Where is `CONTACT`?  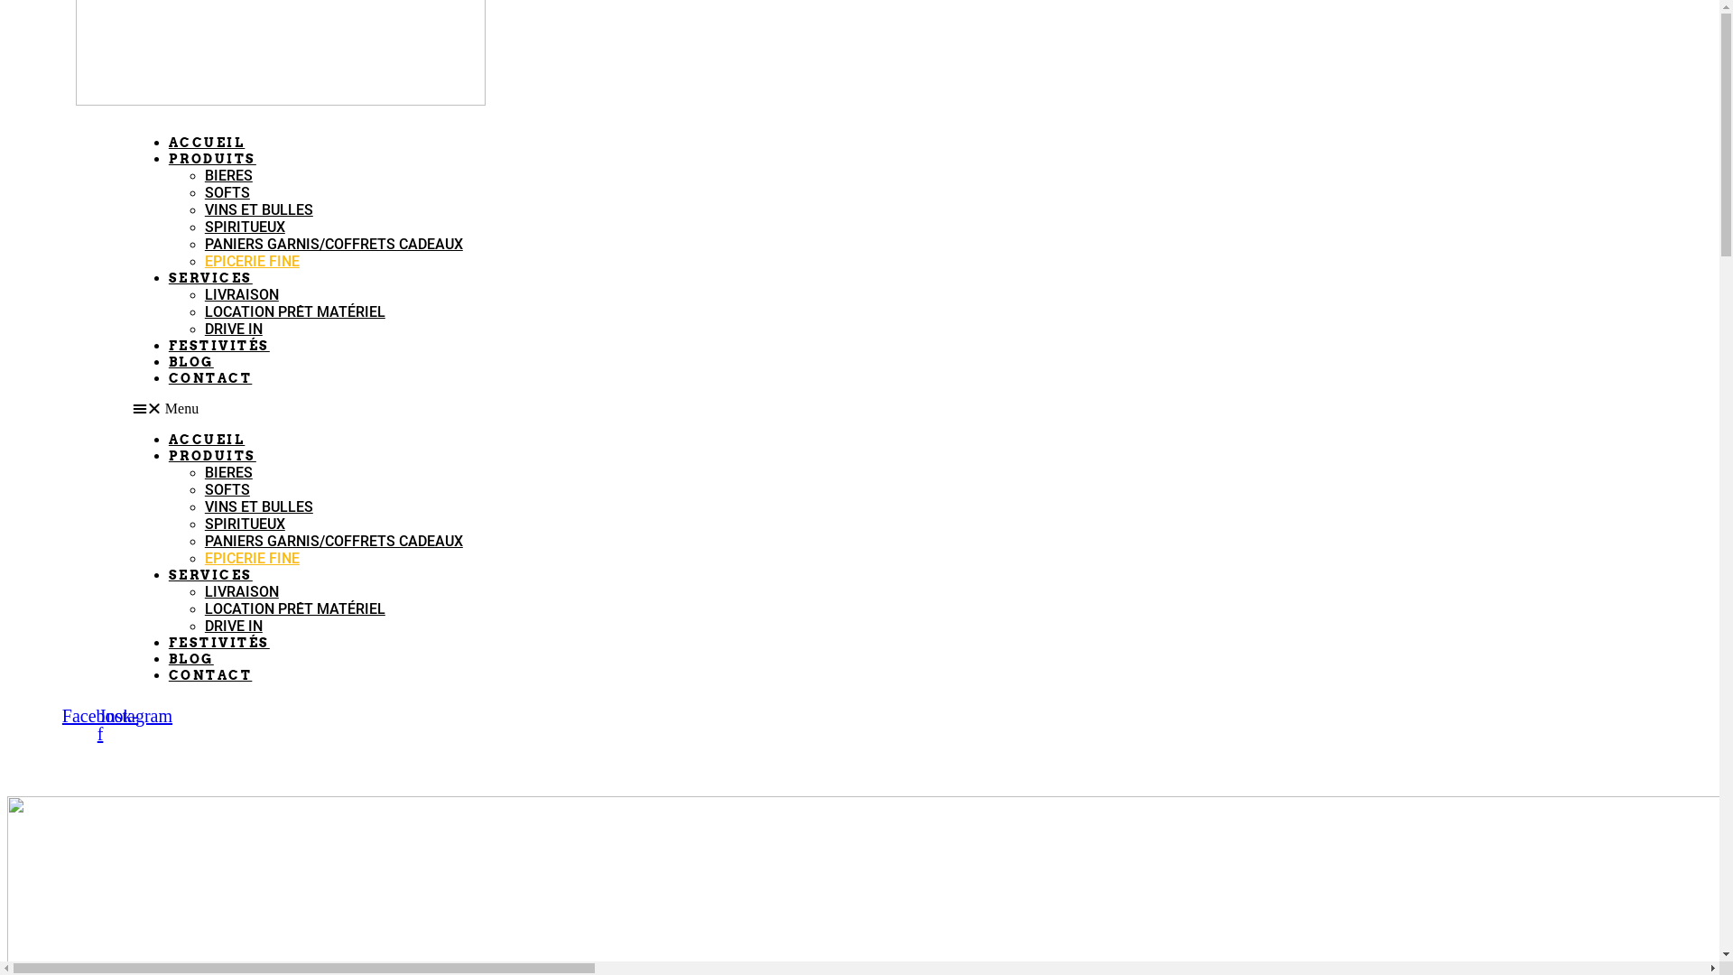 CONTACT is located at coordinates (211, 378).